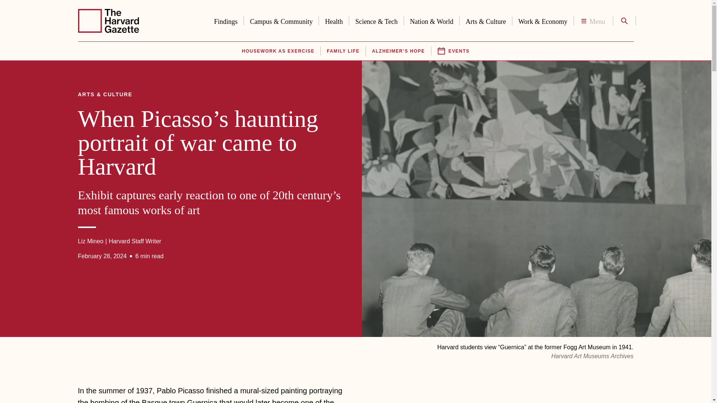 The image size is (717, 403). I want to click on FAMILY LIFE, so click(343, 51).